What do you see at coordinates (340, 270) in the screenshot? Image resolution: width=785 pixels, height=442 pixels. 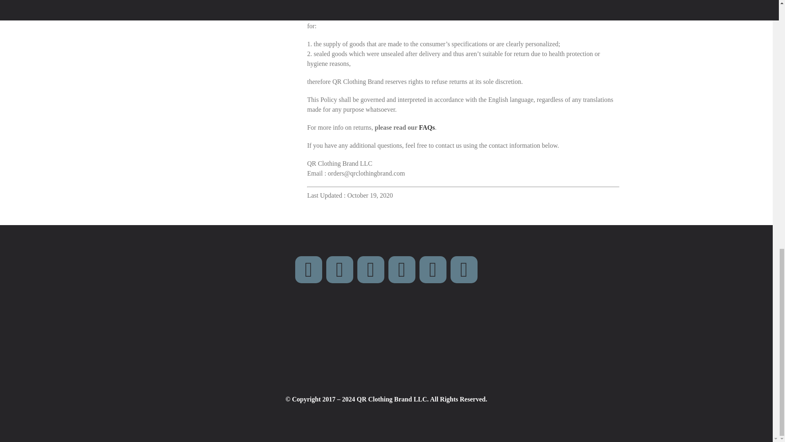 I see `X` at bounding box center [340, 270].